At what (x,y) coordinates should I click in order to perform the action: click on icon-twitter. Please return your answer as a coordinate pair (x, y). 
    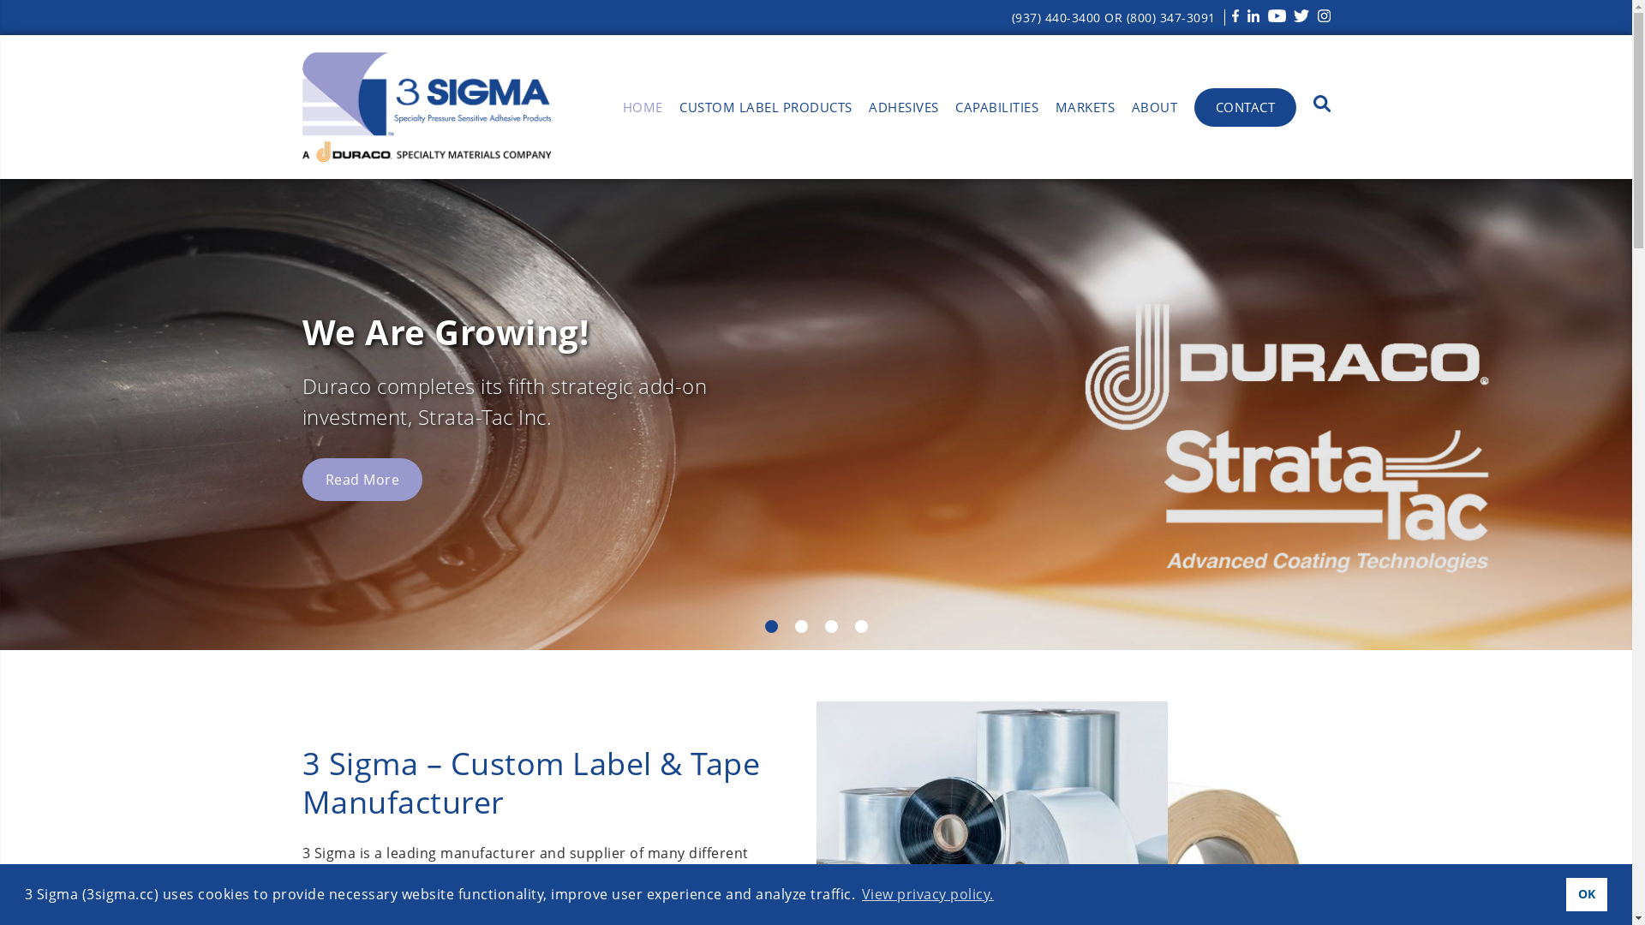
    Looking at the image, I should click on (1301, 15).